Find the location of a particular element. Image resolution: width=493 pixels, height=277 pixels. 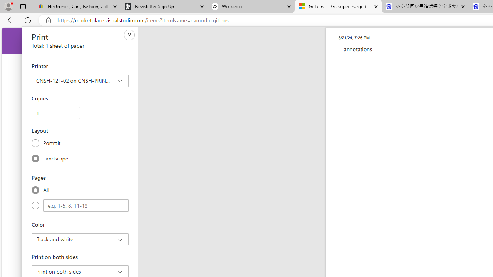

Landscape is located at coordinates (35, 158).